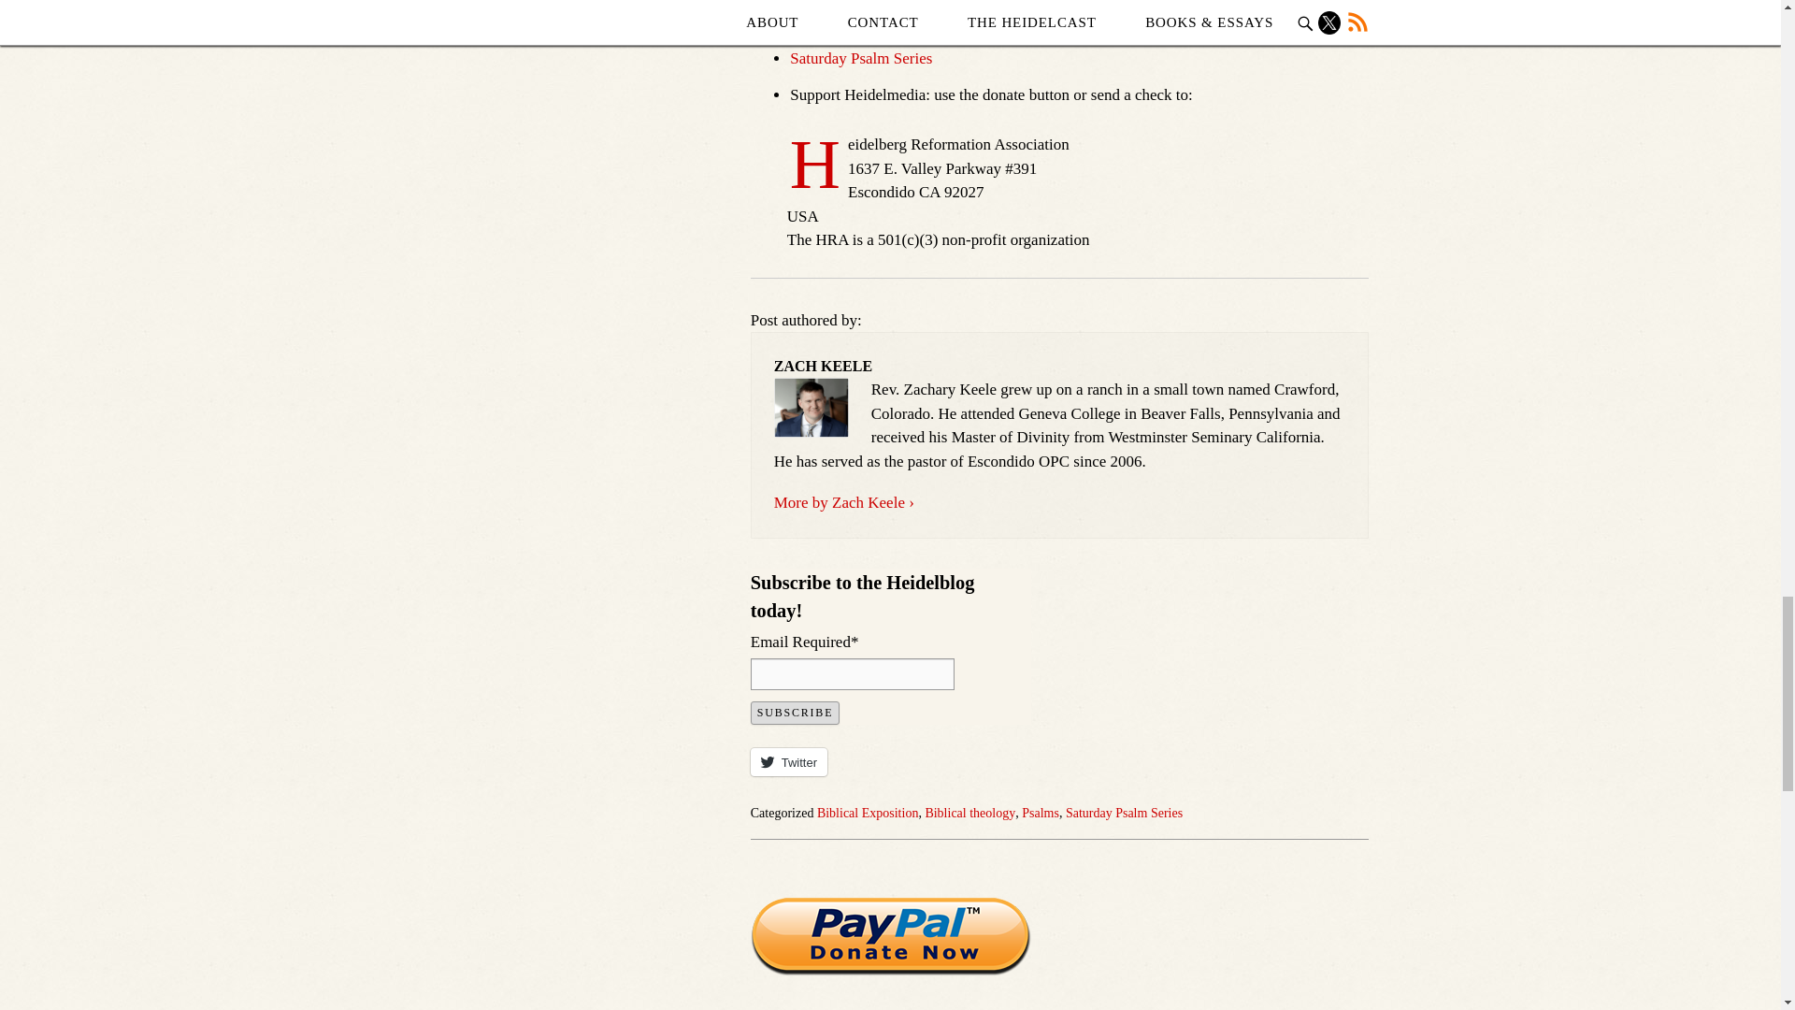 The height and width of the screenshot is (1010, 1795). What do you see at coordinates (890, 937) in the screenshot?
I see `Support the Heidelblog!` at bounding box center [890, 937].